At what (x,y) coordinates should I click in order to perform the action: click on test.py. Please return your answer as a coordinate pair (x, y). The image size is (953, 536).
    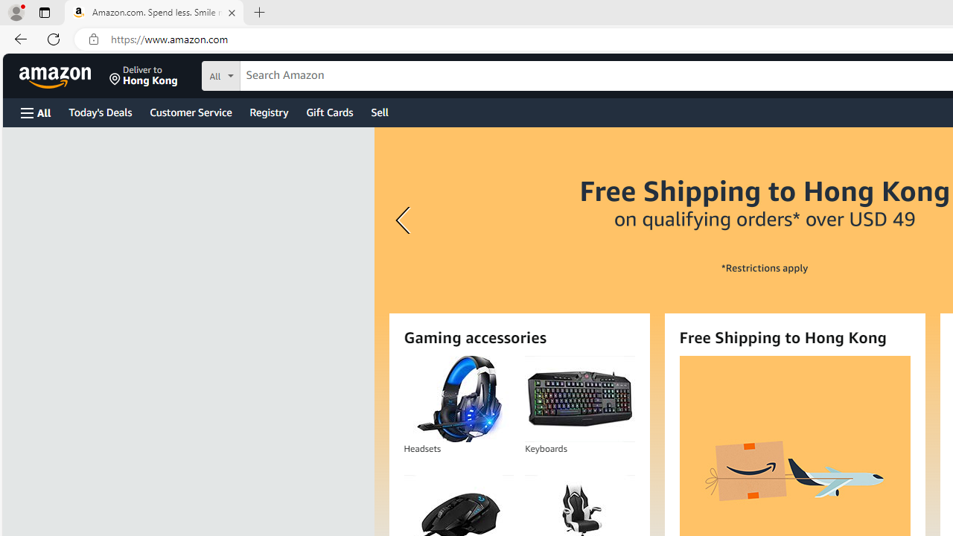
    Looking at the image, I should click on (271, 39).